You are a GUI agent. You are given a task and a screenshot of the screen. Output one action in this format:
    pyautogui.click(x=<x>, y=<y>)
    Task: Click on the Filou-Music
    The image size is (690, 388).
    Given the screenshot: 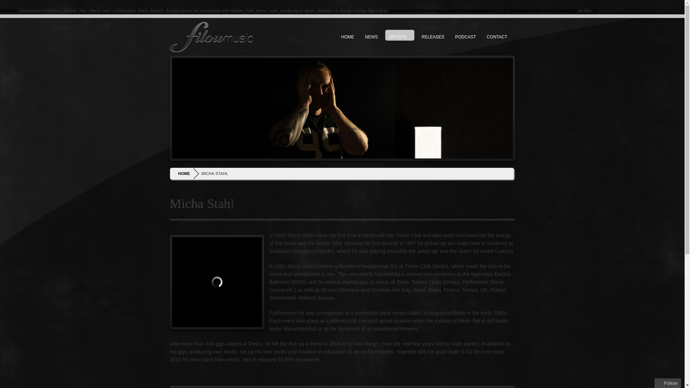 What is the action you would take?
    pyautogui.click(x=211, y=37)
    